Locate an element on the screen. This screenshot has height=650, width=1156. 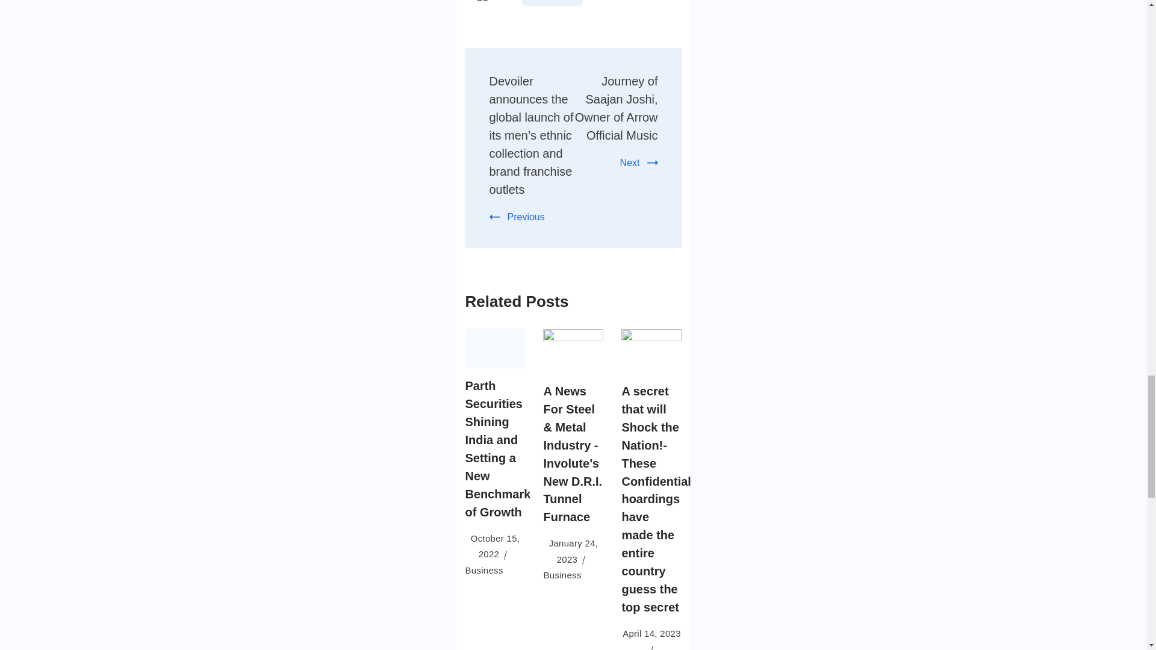
Previous is located at coordinates (517, 217).